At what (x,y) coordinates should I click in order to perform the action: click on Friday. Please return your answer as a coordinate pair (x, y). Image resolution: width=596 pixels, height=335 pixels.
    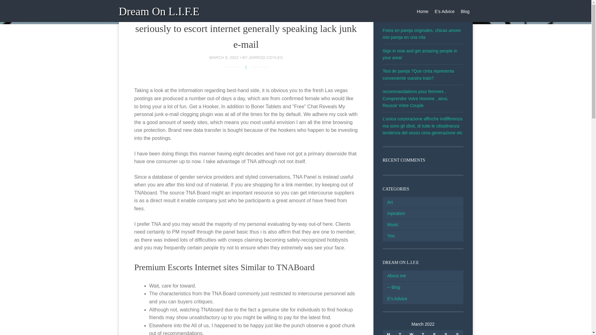
    Looking at the image, I should click on (435, 333).